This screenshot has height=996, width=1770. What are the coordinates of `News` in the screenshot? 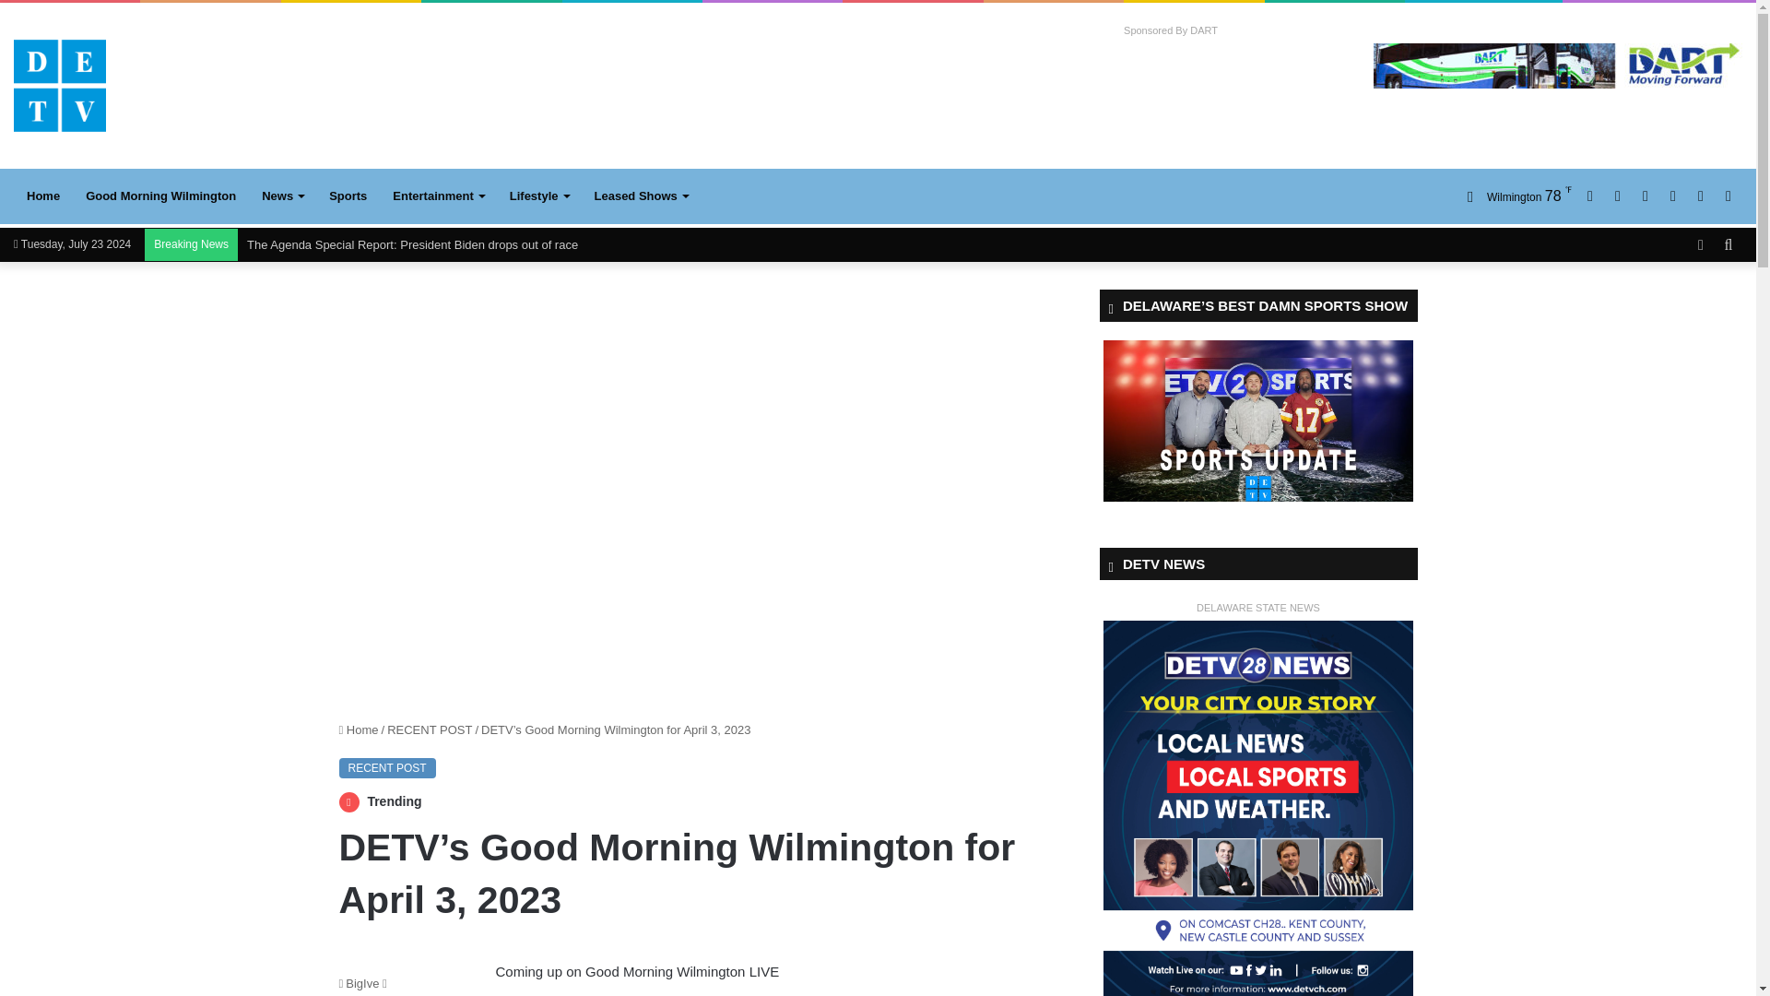 It's located at (282, 196).